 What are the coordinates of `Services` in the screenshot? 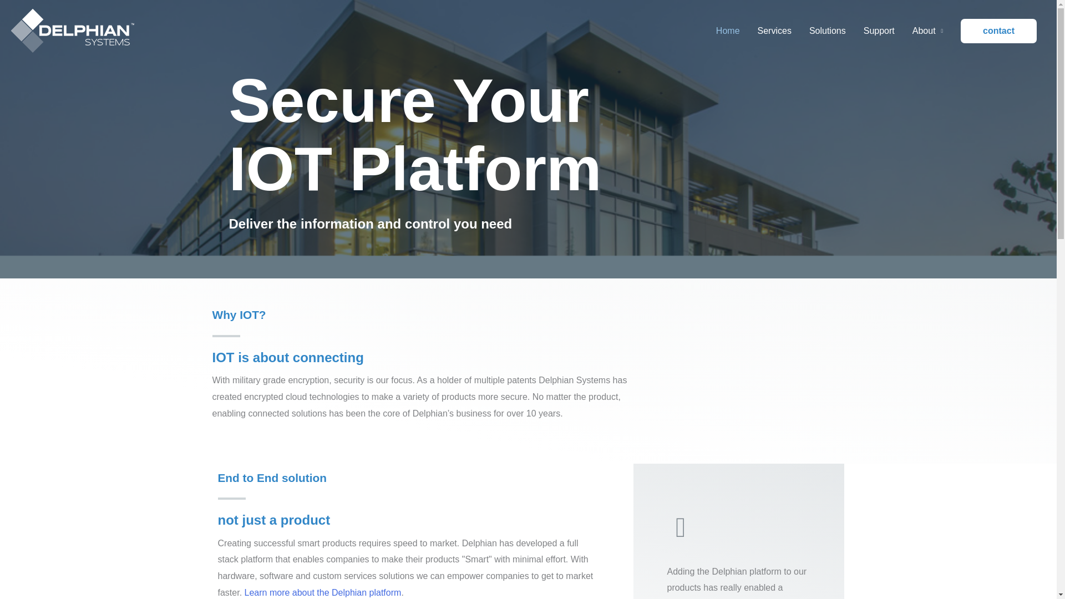 It's located at (774, 31).